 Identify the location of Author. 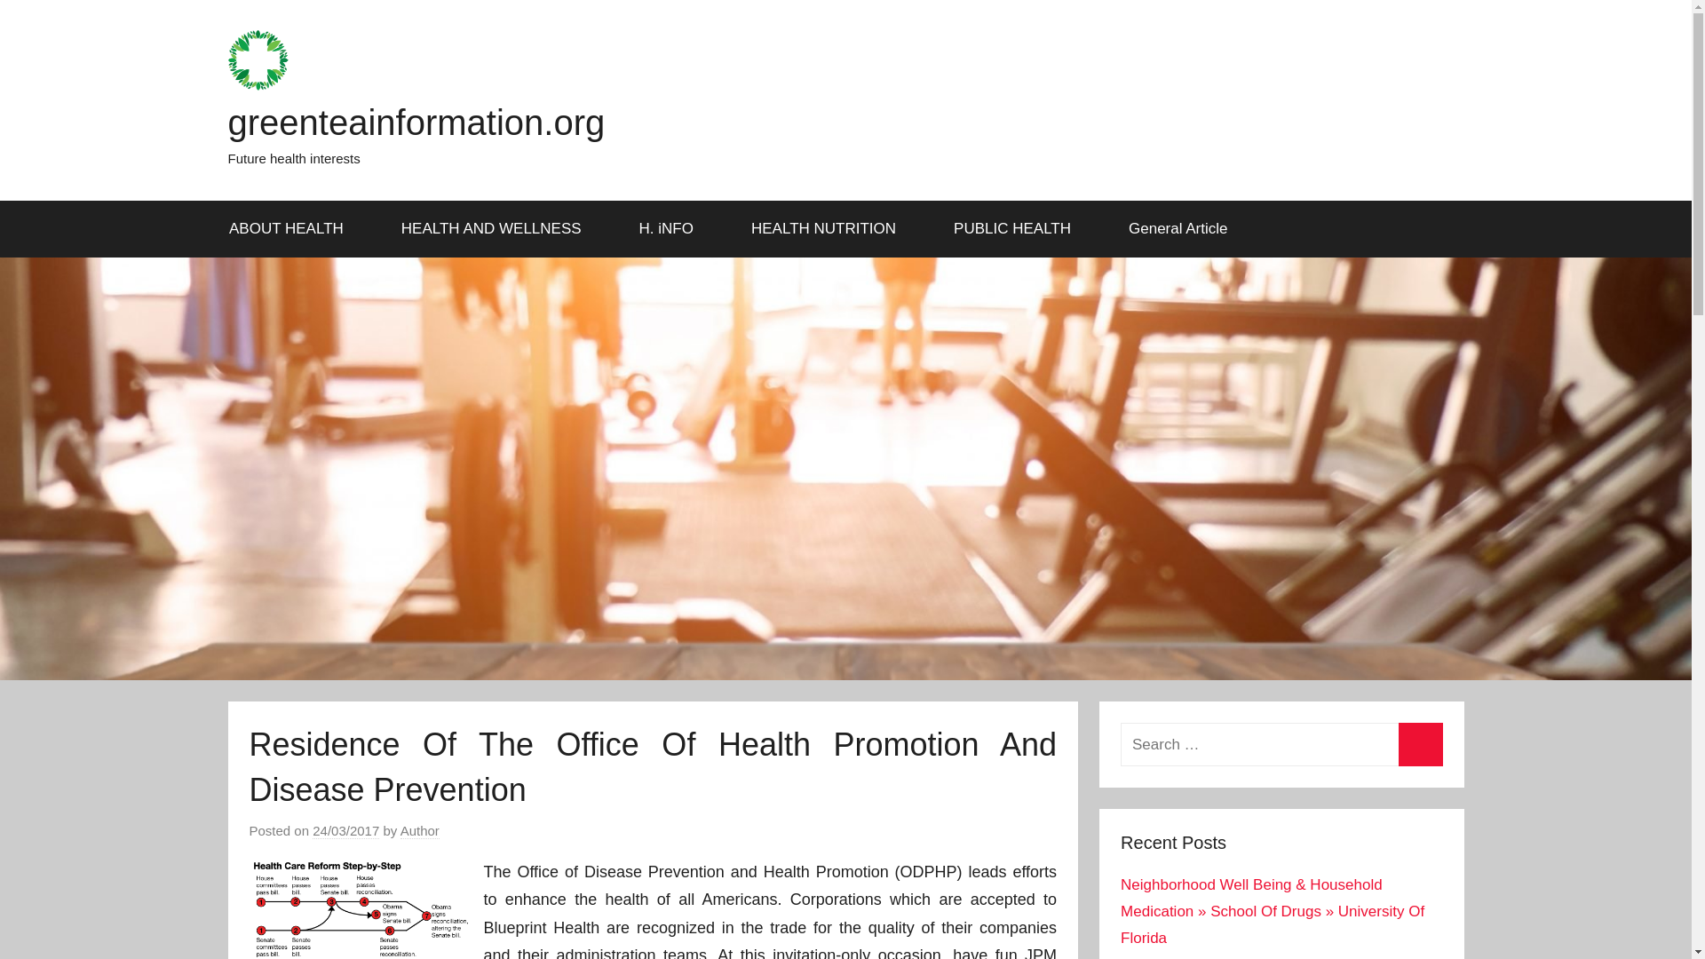
(420, 831).